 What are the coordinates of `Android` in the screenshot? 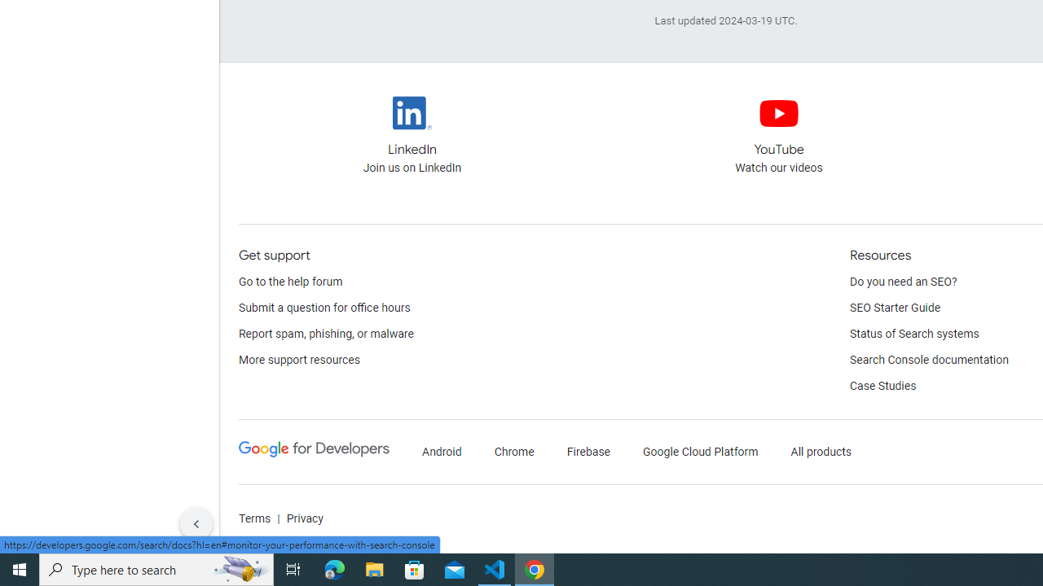 It's located at (442, 453).